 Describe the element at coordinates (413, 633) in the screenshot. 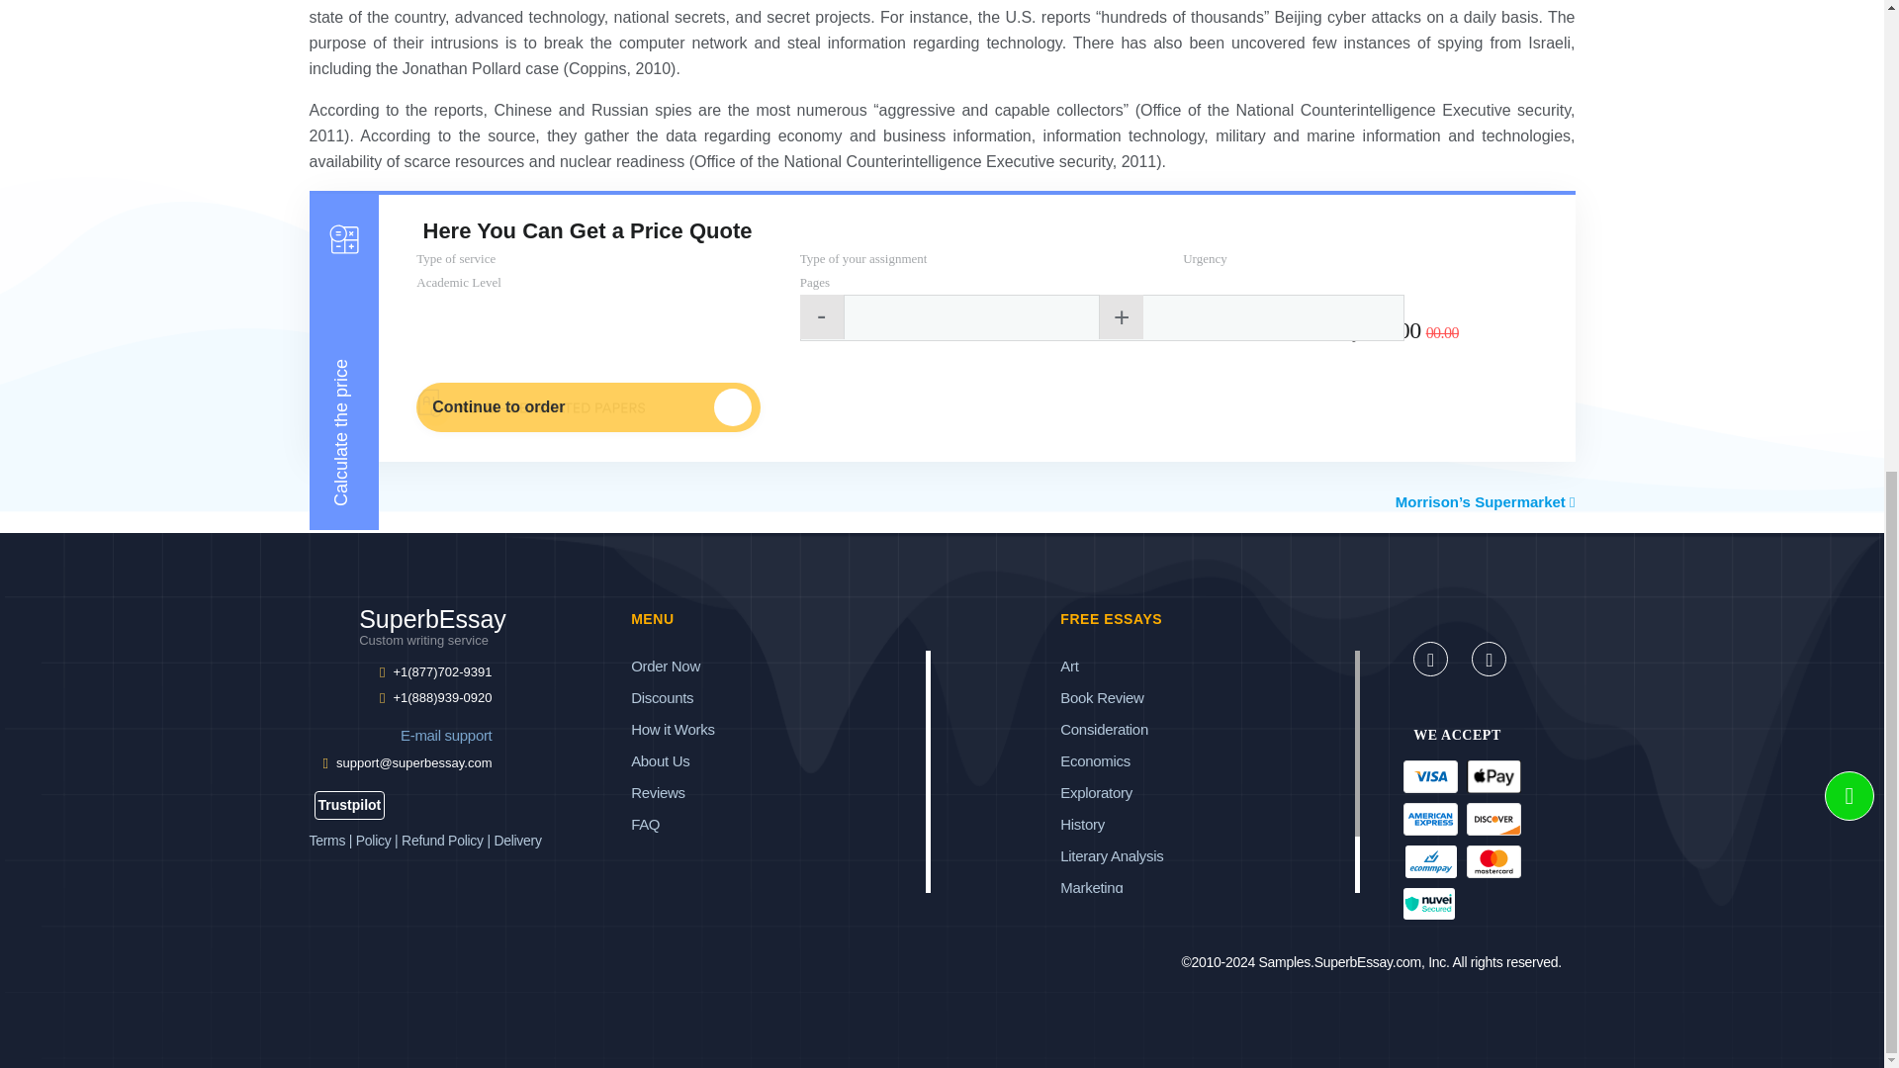

I see `History` at that location.